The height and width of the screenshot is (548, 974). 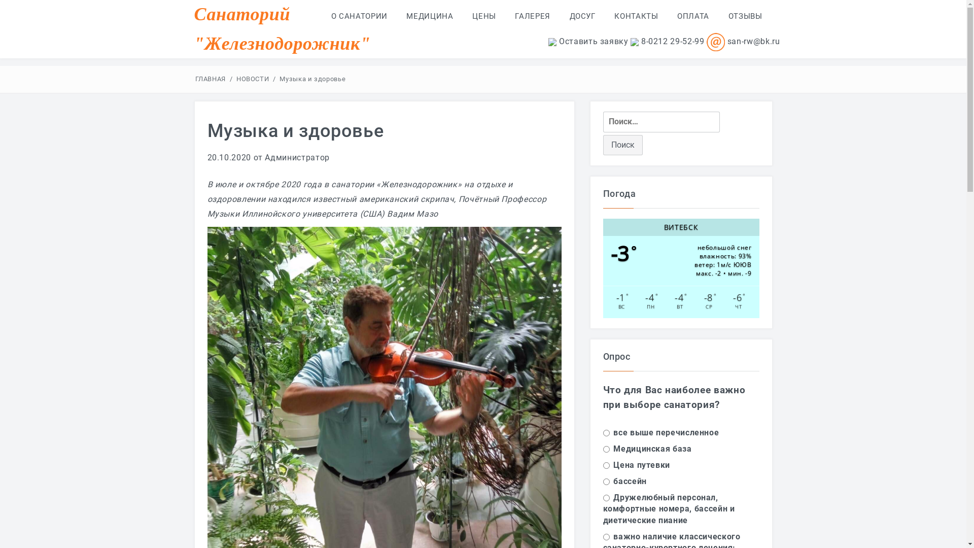 What do you see at coordinates (228, 157) in the screenshot?
I see `20.10.2020` at bounding box center [228, 157].